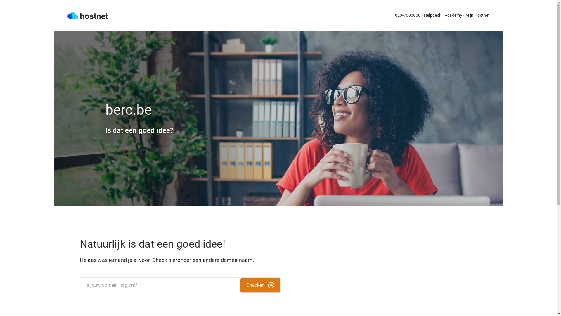 The width and height of the screenshot is (561, 316). Describe the element at coordinates (433, 15) in the screenshot. I see `Helpdesk` at that location.